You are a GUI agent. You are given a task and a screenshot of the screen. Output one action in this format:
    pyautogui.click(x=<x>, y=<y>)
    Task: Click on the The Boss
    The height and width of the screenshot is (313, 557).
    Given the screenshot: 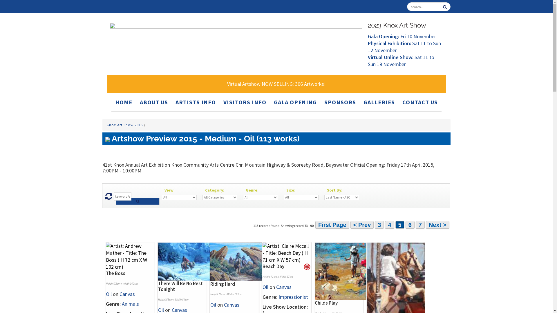 What is the action you would take?
    pyautogui.click(x=115, y=273)
    